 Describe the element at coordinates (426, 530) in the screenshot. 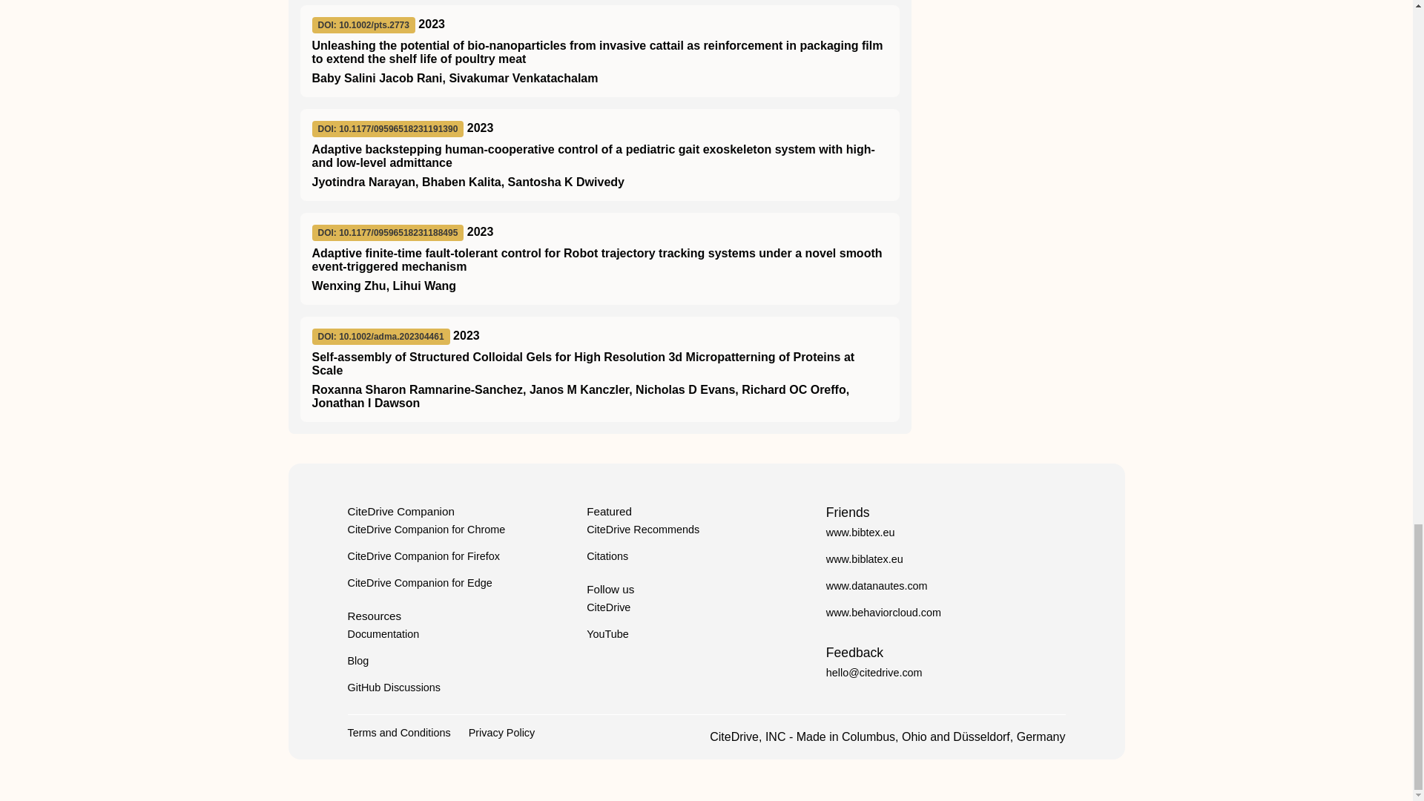

I see `CiteDrive Companion for Chrome` at that location.